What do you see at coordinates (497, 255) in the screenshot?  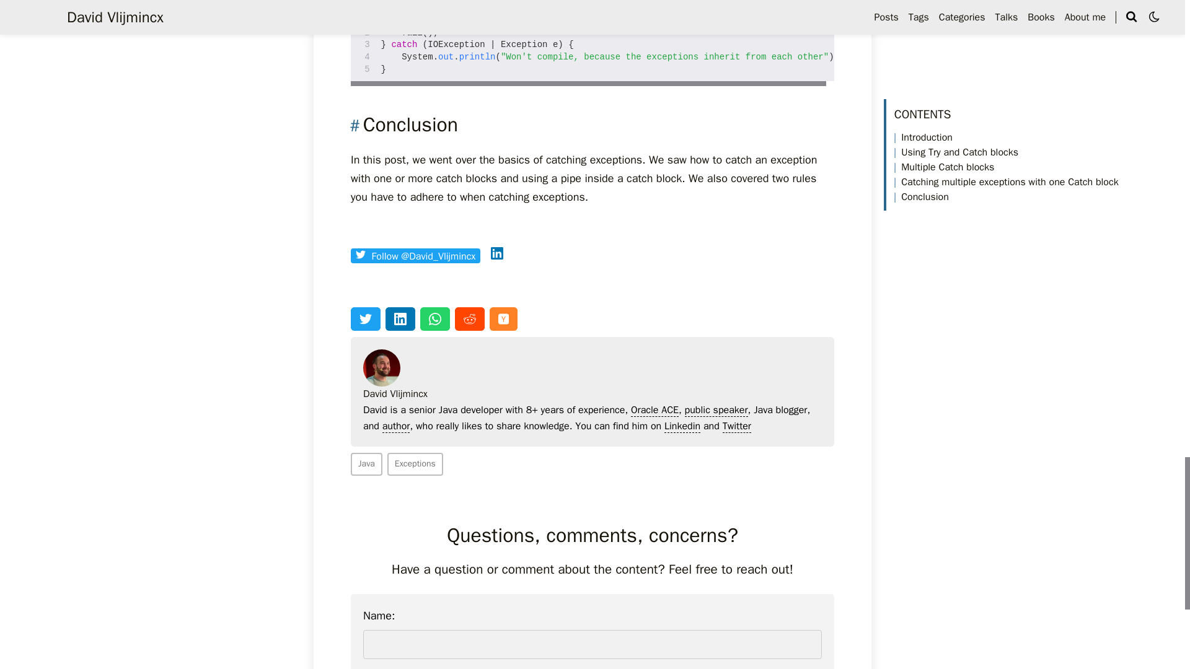 I see `LinkedIn` at bounding box center [497, 255].